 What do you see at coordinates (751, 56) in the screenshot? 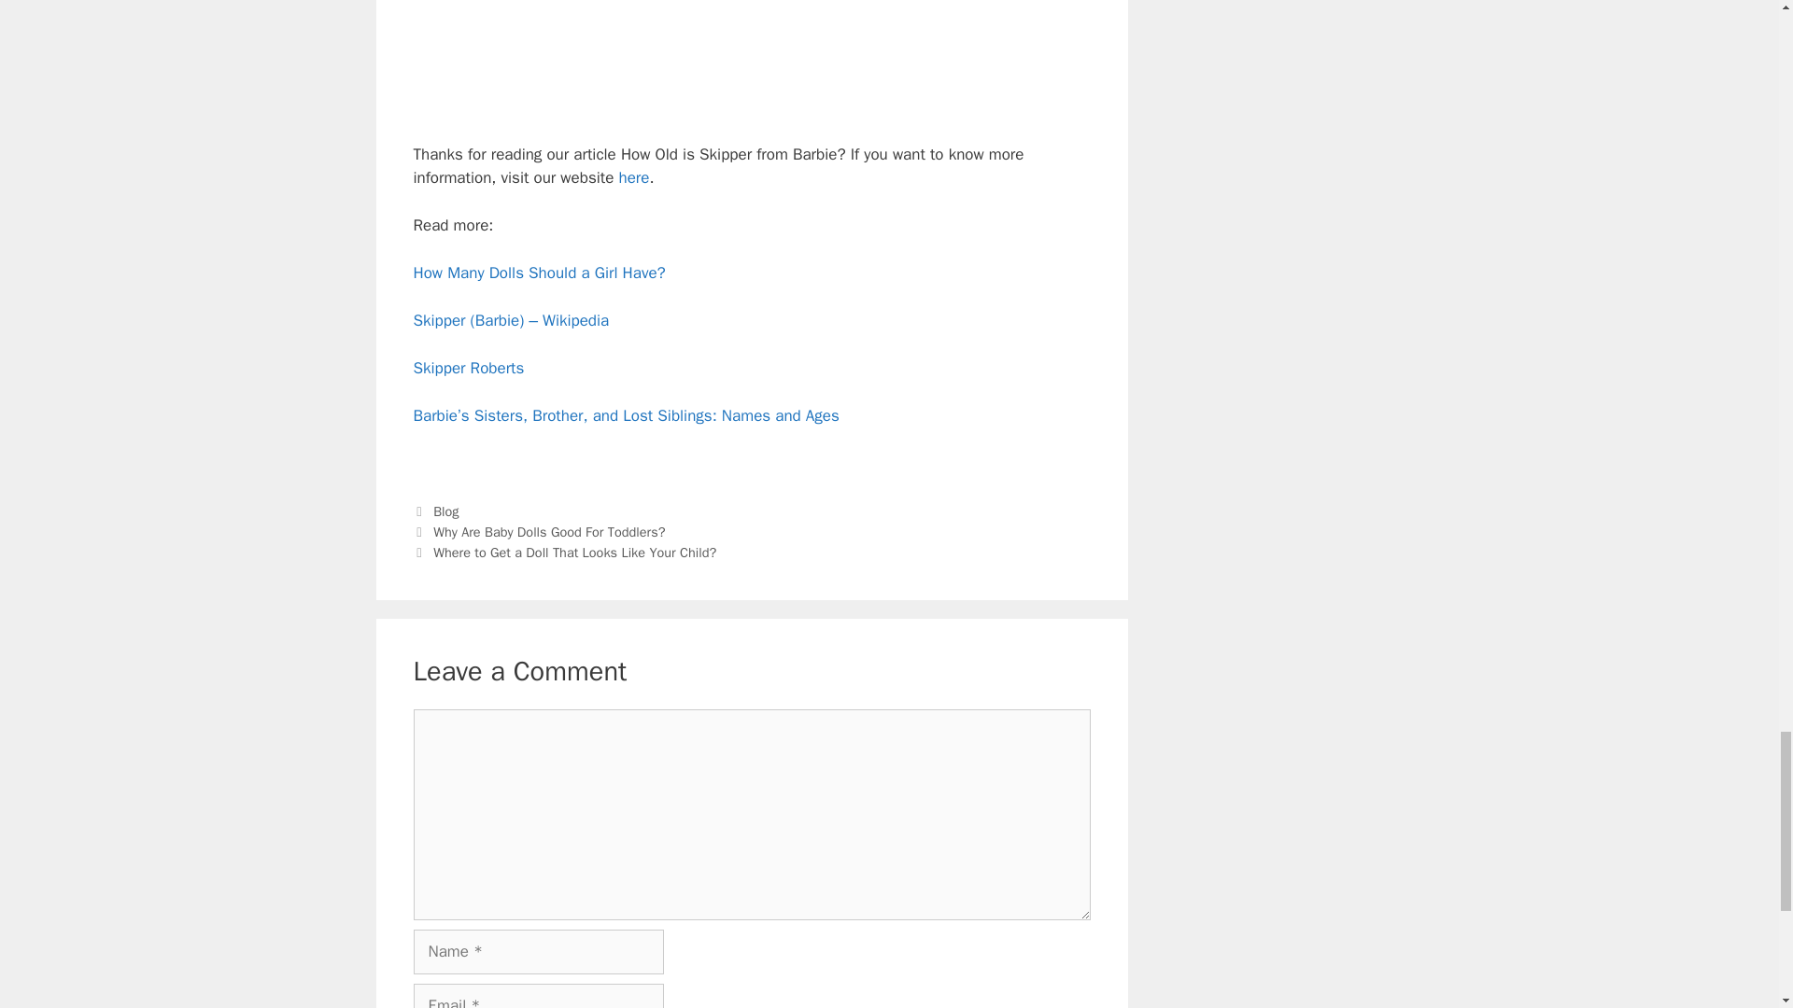
I see `Skipper: The History Of Barbie's First Sister!` at bounding box center [751, 56].